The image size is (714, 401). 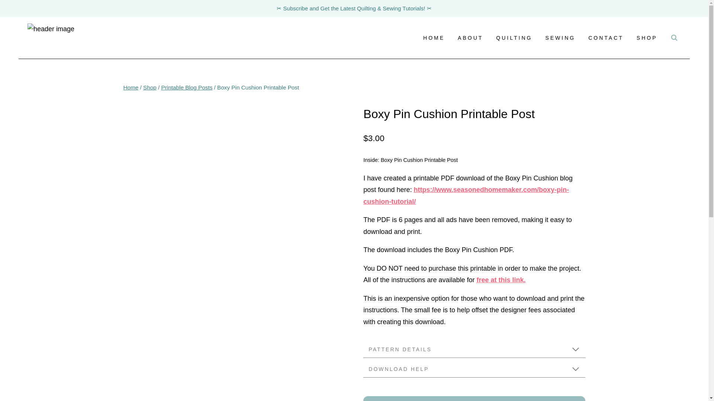 I want to click on QUILTING, so click(x=514, y=38).